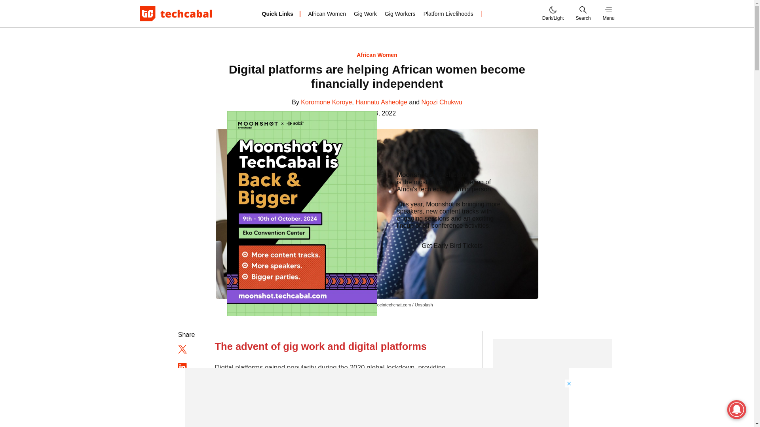 The image size is (760, 427). Describe the element at coordinates (400, 13) in the screenshot. I see `Gig Workers` at that location.